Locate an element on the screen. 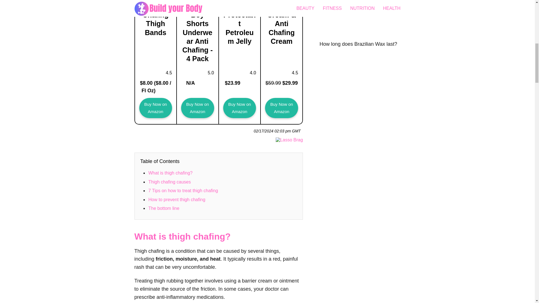  How to prevent thigh chafing is located at coordinates (177, 200).